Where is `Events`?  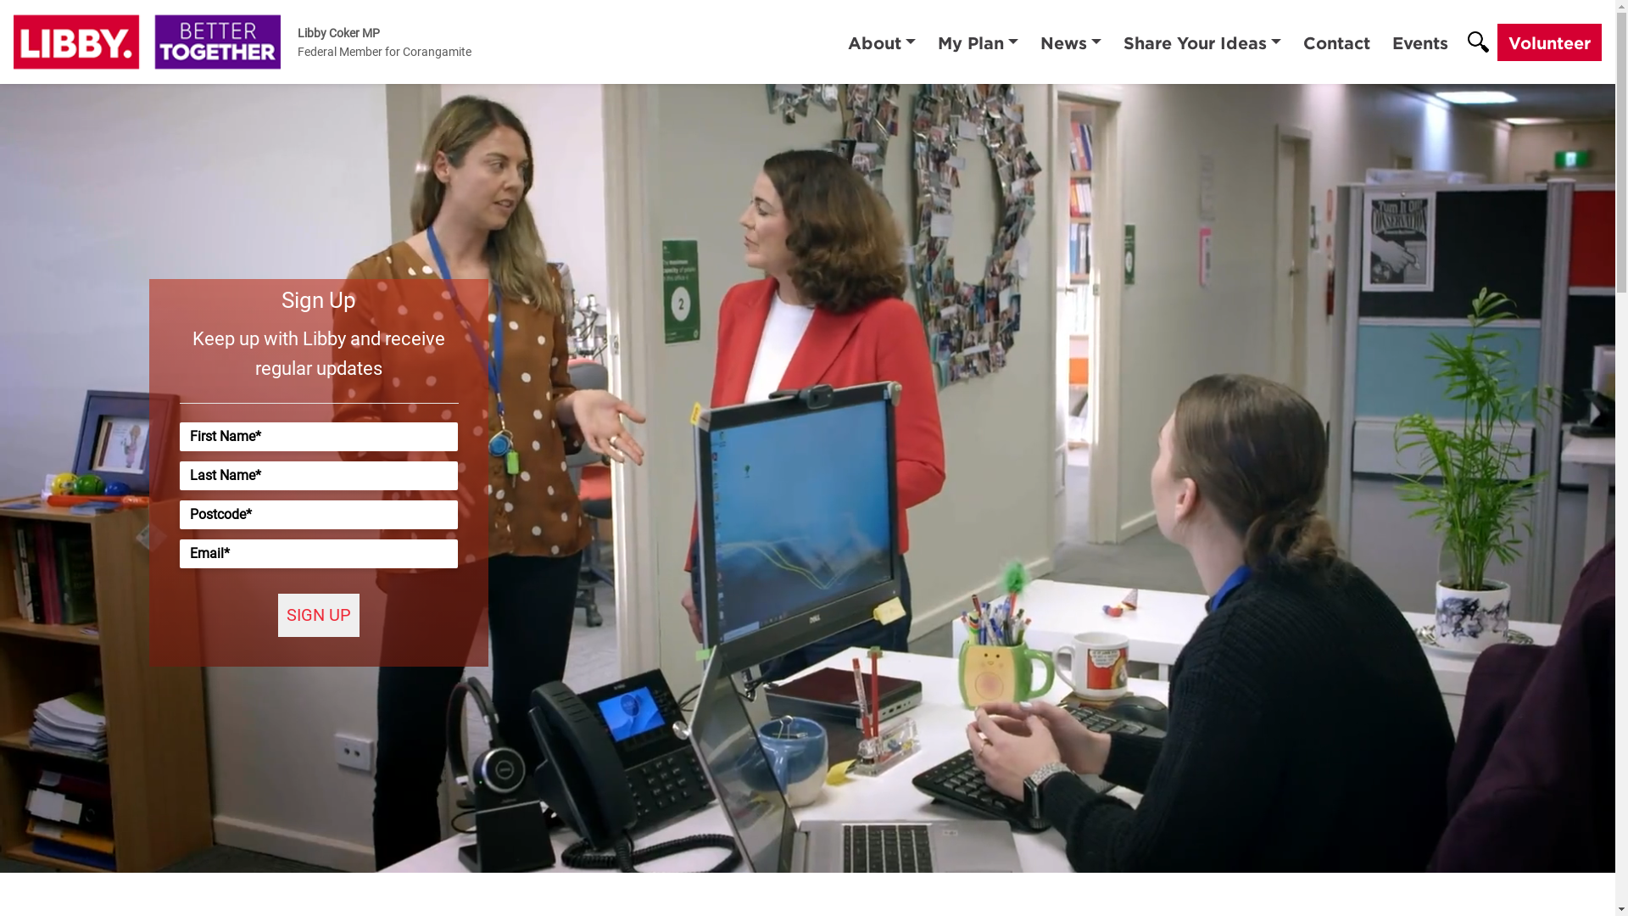
Events is located at coordinates (1420, 42).